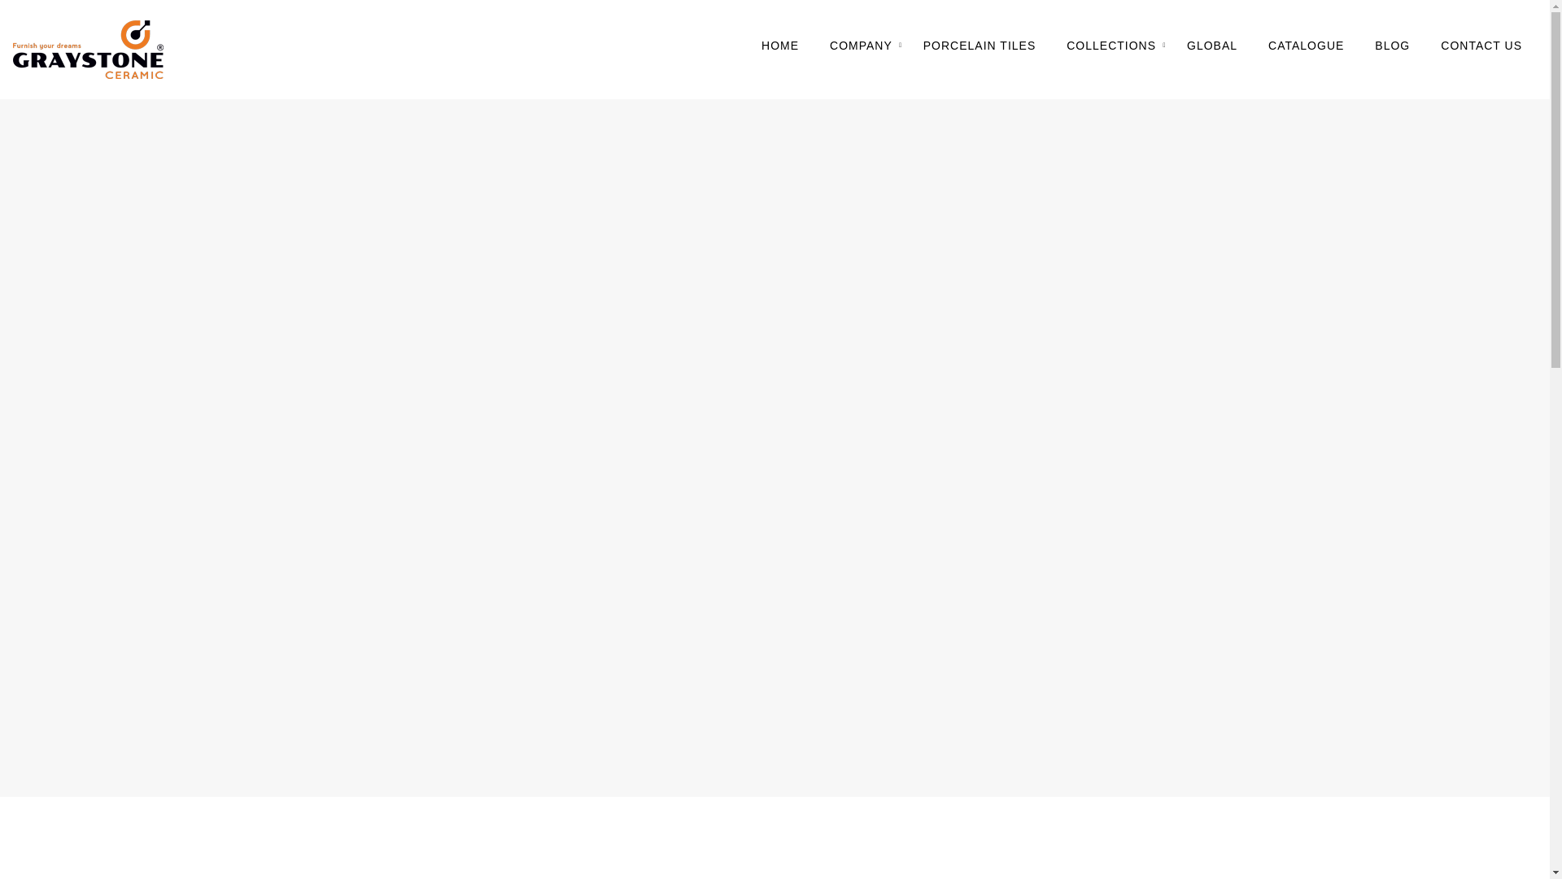 The image size is (1562, 879). What do you see at coordinates (1392, 45) in the screenshot?
I see `BLOG` at bounding box center [1392, 45].